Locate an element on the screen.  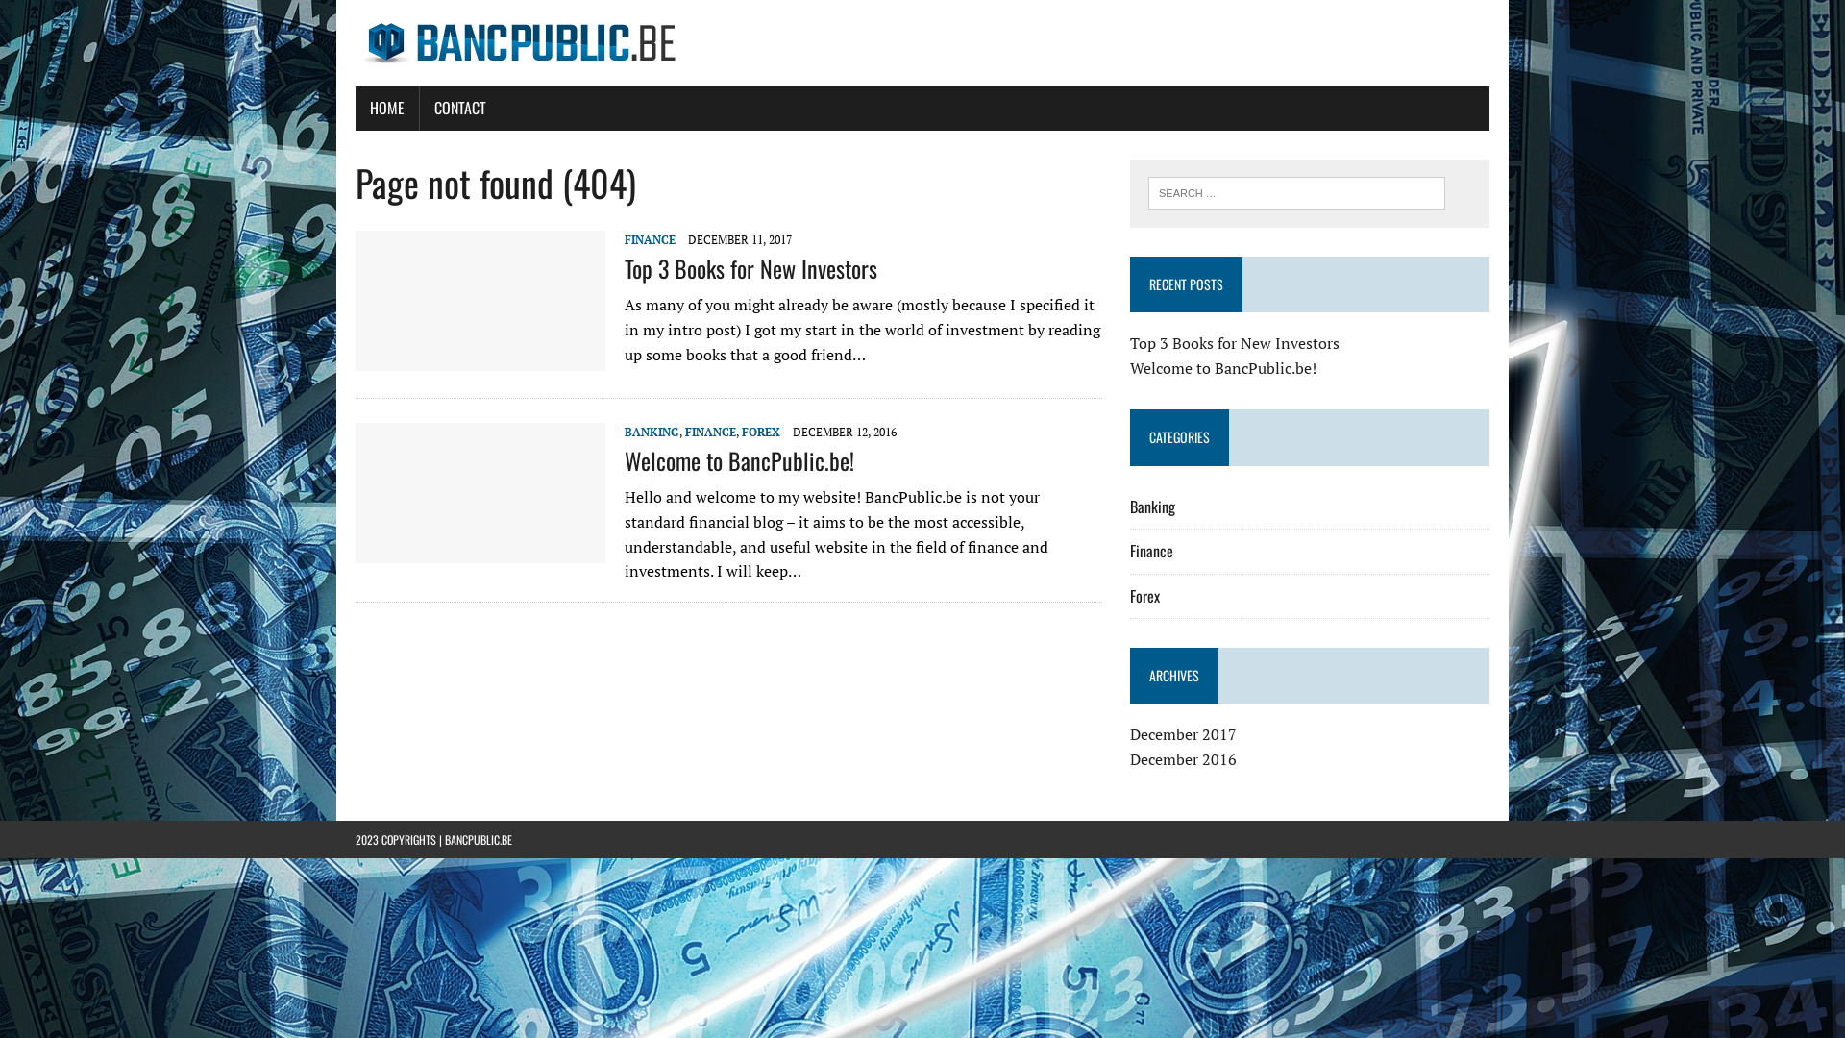
Top 3 Books for New Investors is located at coordinates (480, 358).